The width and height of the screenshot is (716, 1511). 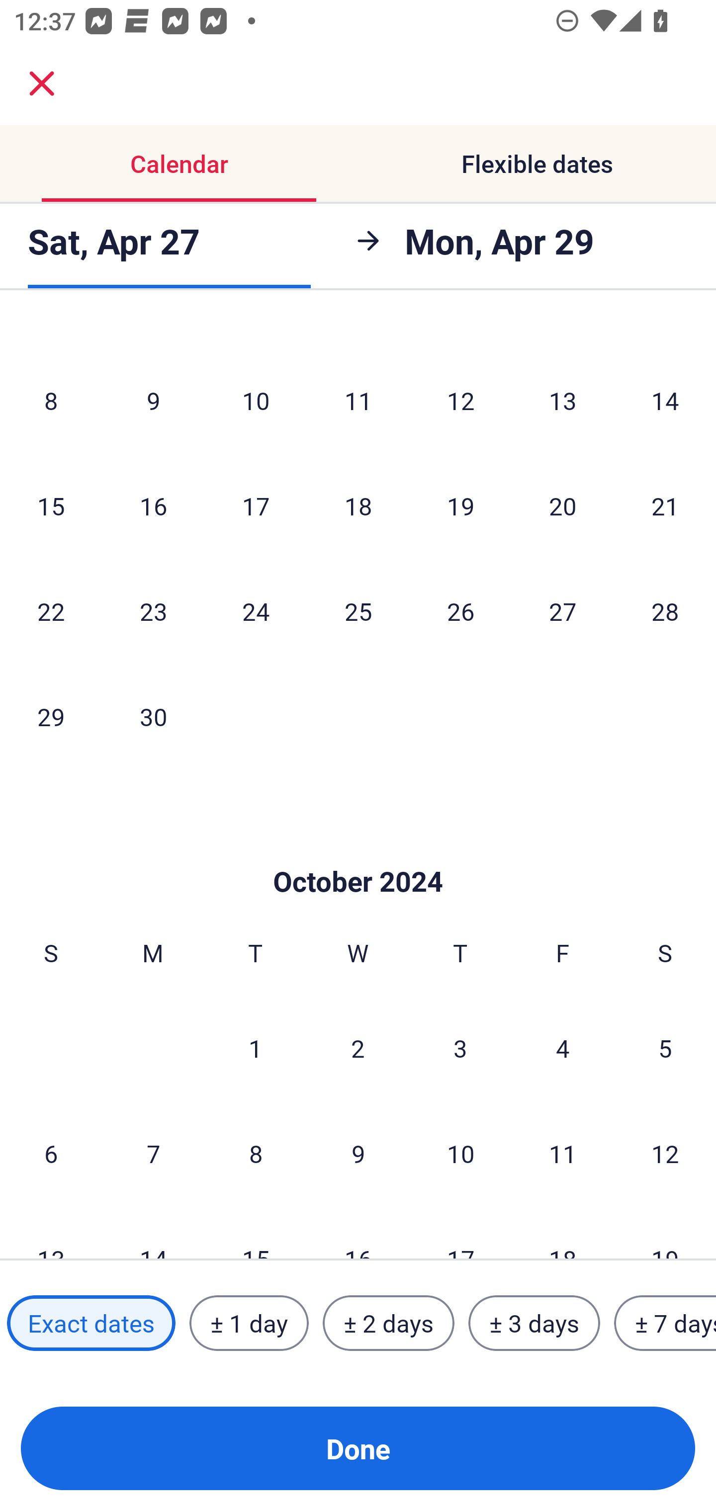 I want to click on 12 Saturday, October 12, 2024, so click(x=665, y=1153).